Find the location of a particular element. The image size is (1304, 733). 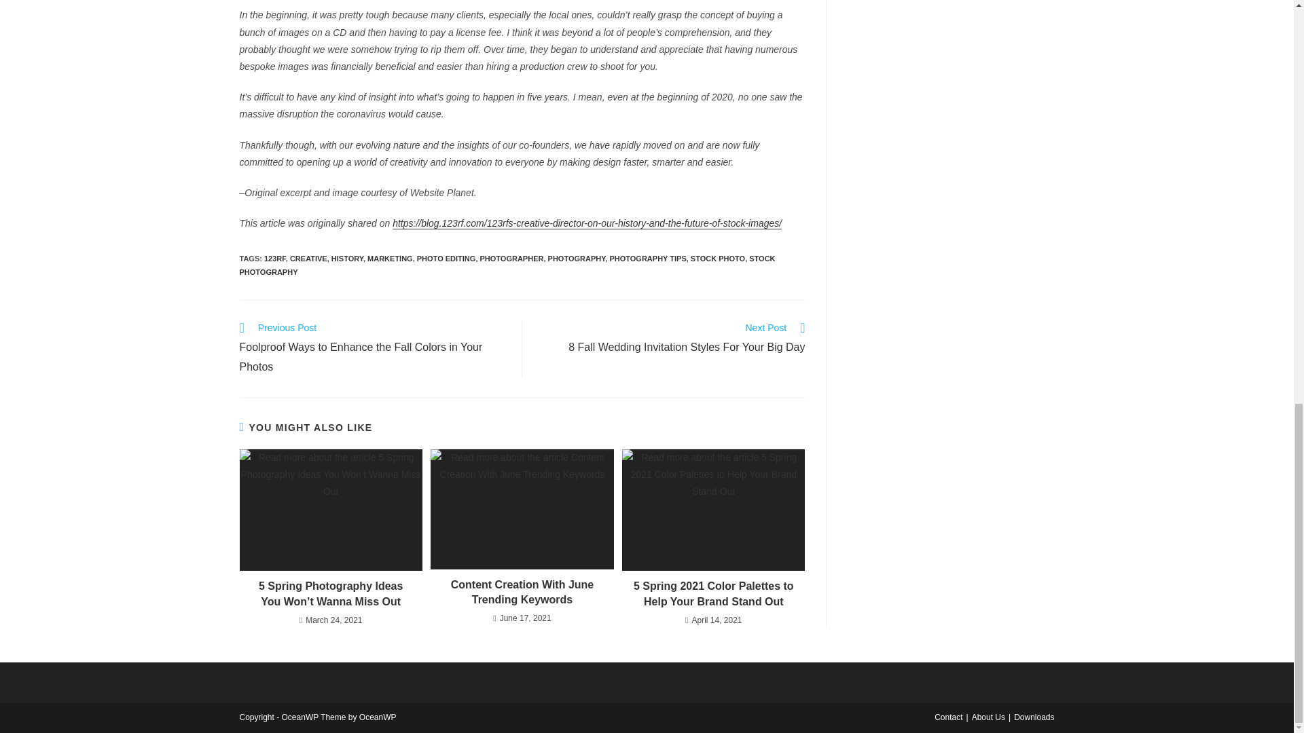

5 Spring 2021 Color Palettes to Help Your Brand Stand Out is located at coordinates (713, 594).